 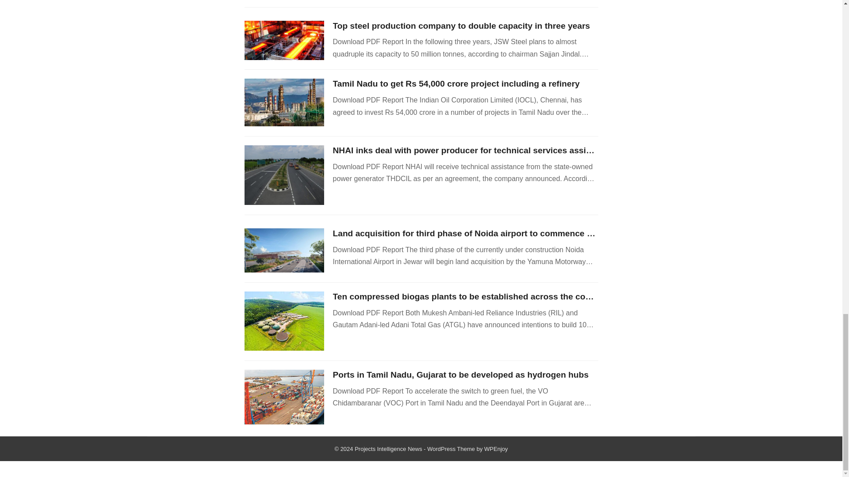 I want to click on WPEnjoy, so click(x=496, y=449).